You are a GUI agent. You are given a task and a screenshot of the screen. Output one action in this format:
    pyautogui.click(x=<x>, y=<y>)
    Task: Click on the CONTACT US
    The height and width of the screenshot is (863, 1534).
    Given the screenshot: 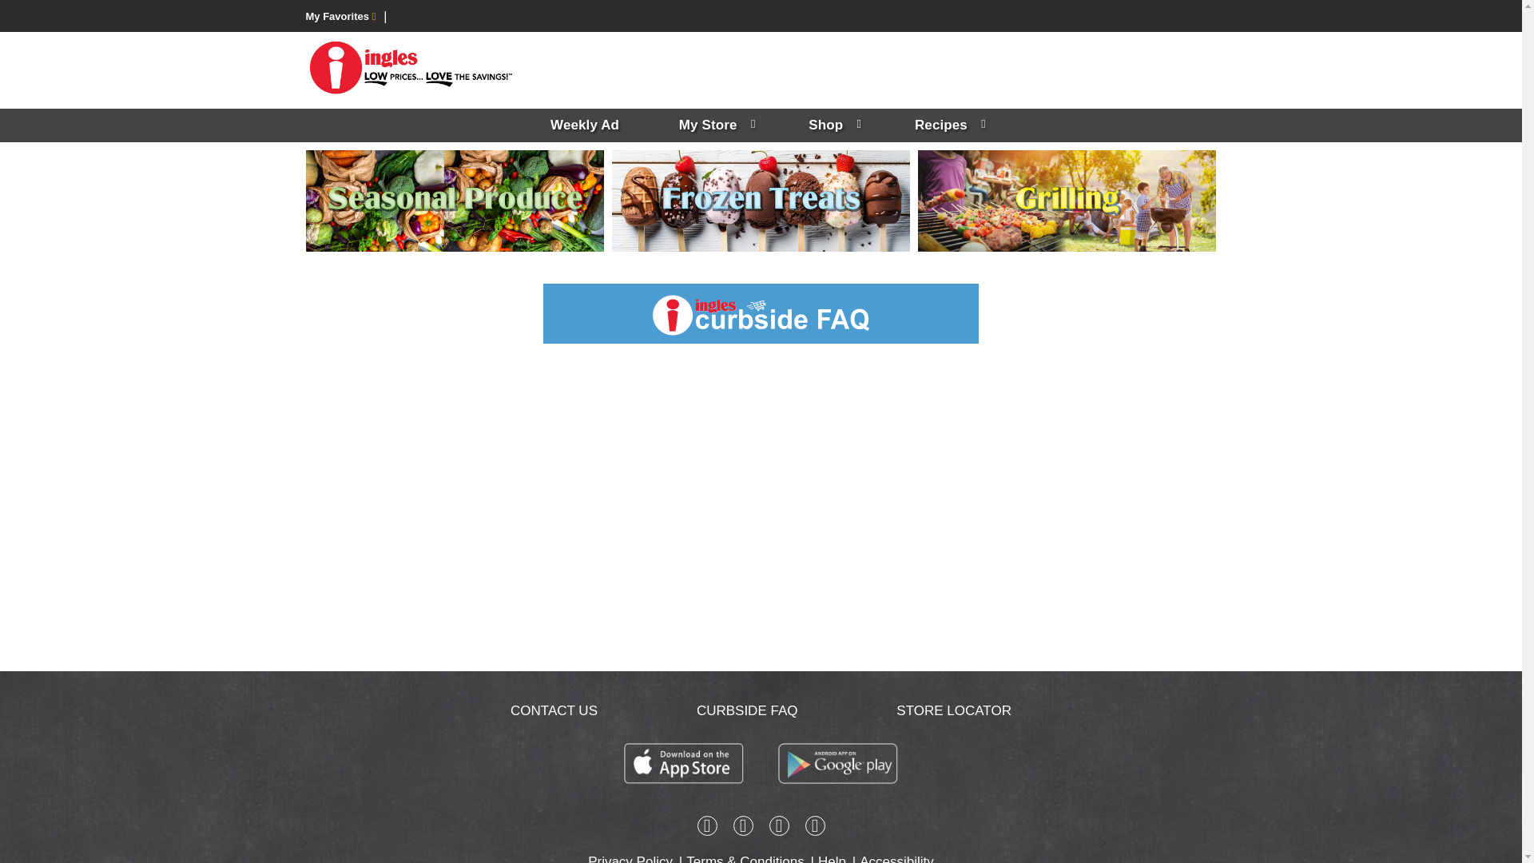 What is the action you would take?
    pyautogui.click(x=554, y=710)
    